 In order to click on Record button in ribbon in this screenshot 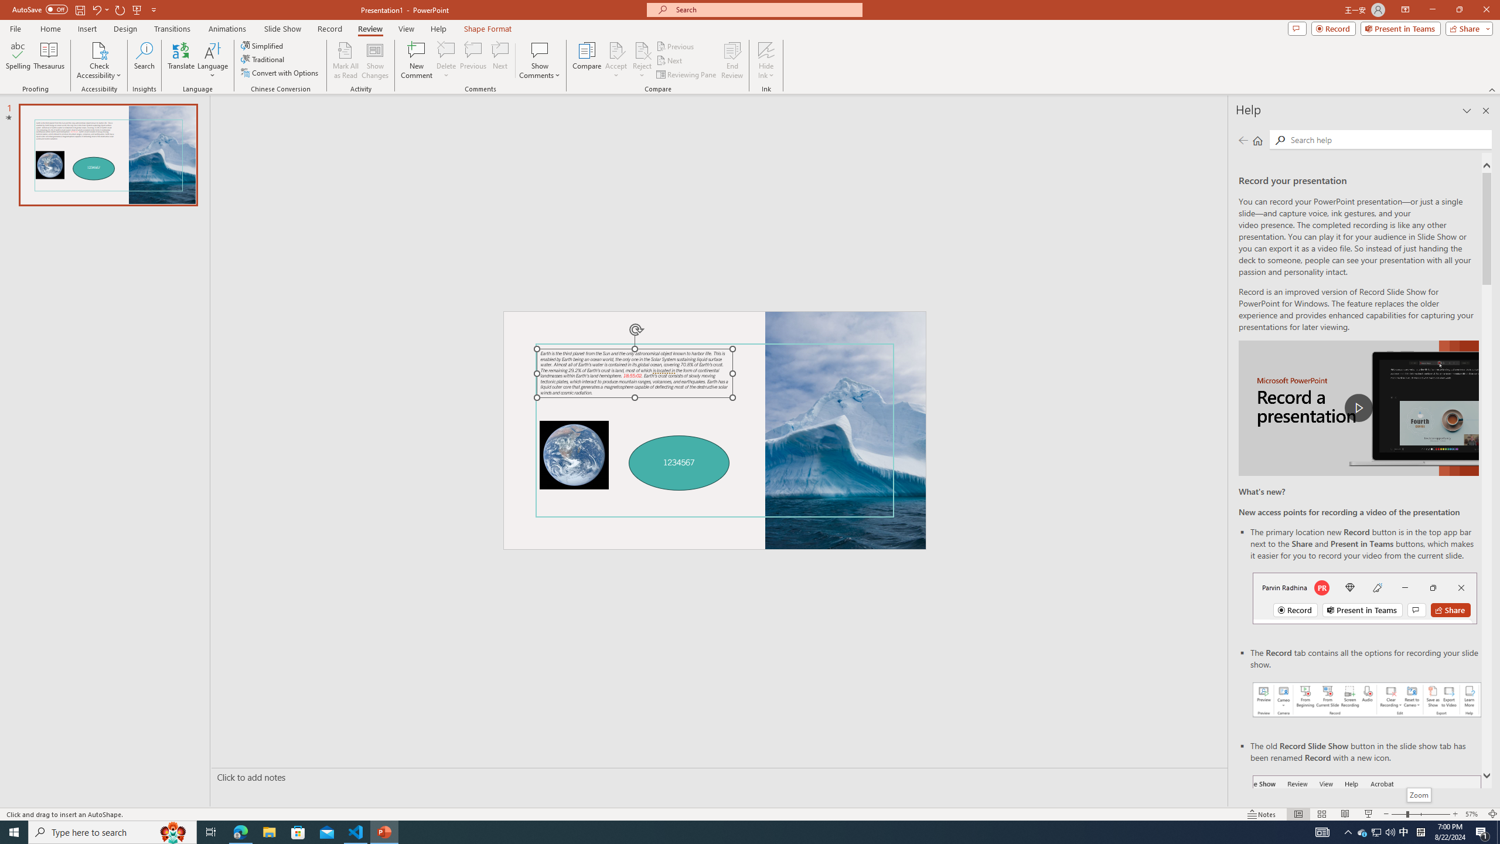, I will do `click(1367, 834)`.